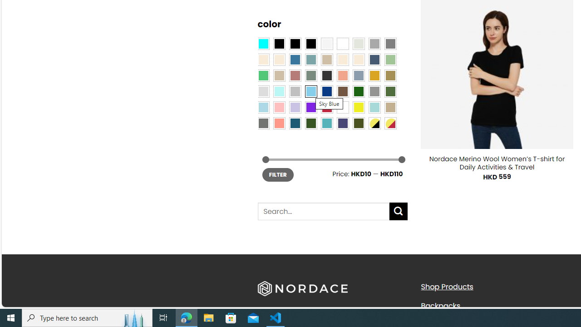 The height and width of the screenshot is (327, 581). Describe the element at coordinates (358, 91) in the screenshot. I see `Dark Green` at that location.